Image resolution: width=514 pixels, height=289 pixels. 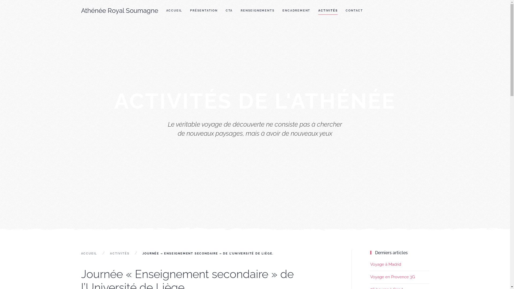 What do you see at coordinates (392, 277) in the screenshot?
I see `Voyage en Provence 3G` at bounding box center [392, 277].